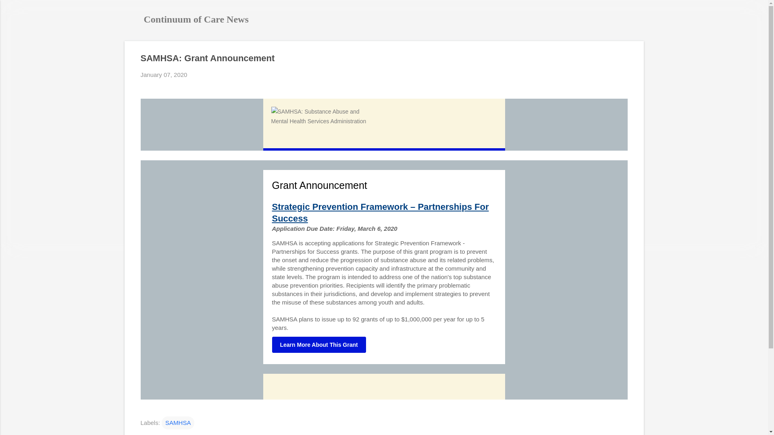 Image resolution: width=774 pixels, height=435 pixels. I want to click on permanent link, so click(164, 75).